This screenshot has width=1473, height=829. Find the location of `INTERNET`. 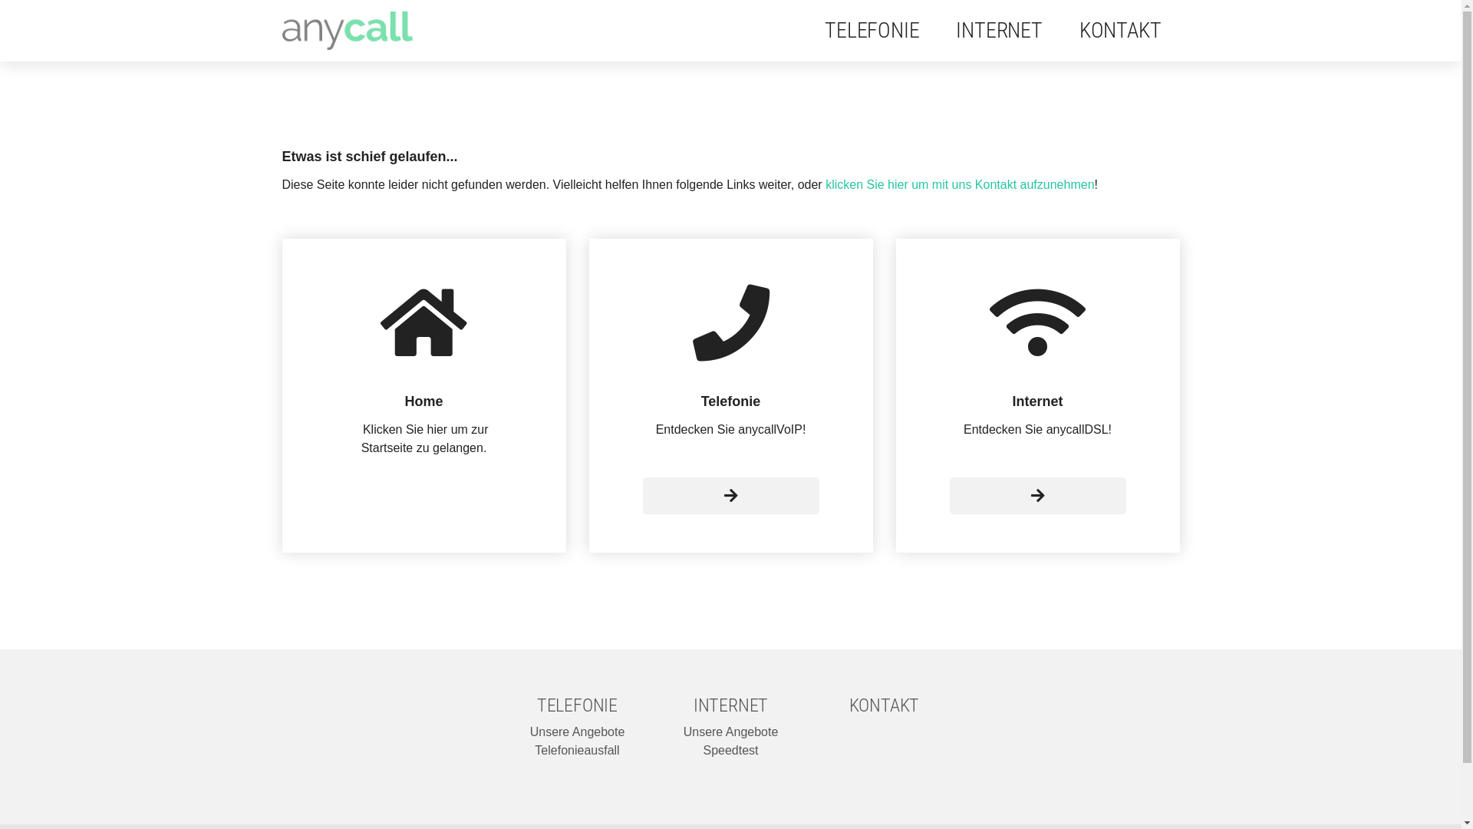

INTERNET is located at coordinates (999, 31).